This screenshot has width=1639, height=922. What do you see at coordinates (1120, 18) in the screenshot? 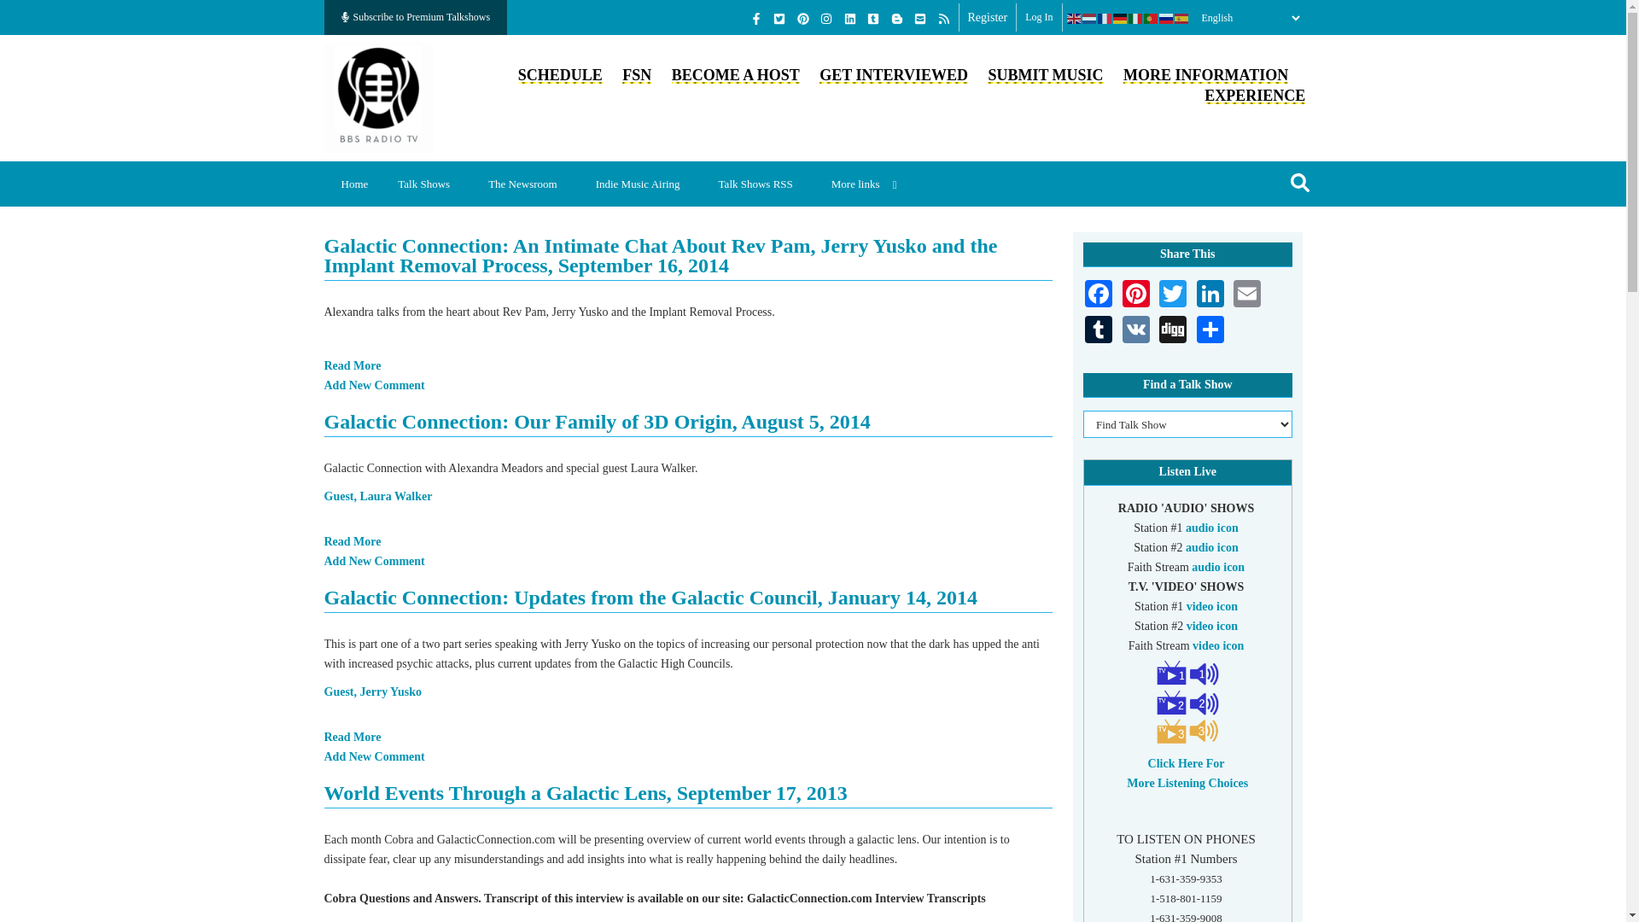
I see `Deutsch` at bounding box center [1120, 18].